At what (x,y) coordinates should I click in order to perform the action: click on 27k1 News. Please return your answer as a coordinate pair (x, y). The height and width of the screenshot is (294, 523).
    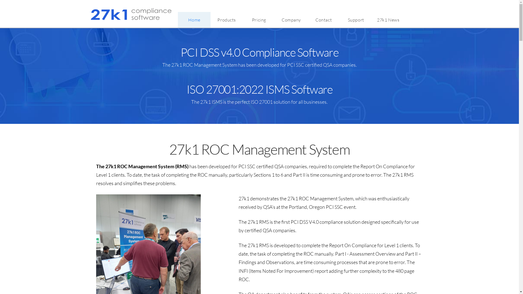
    Looking at the image, I should click on (388, 20).